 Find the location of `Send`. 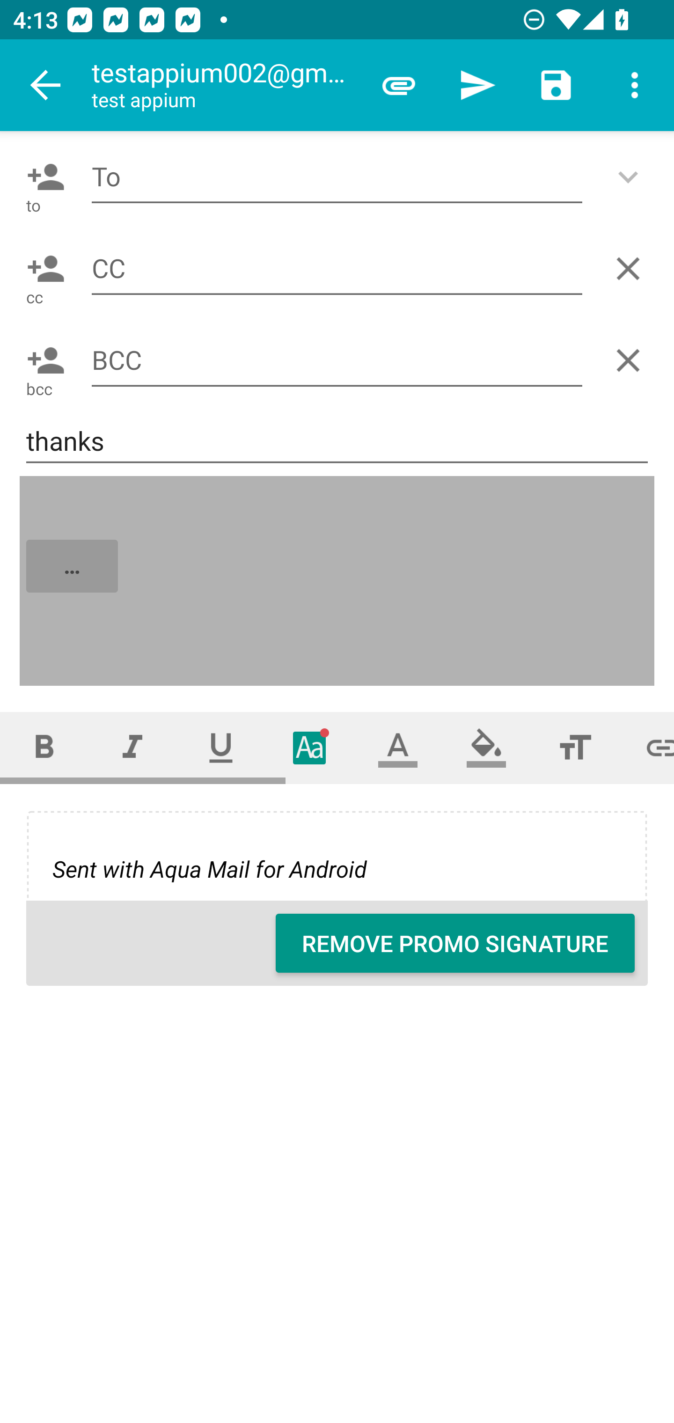

Send is located at coordinates (477, 85).